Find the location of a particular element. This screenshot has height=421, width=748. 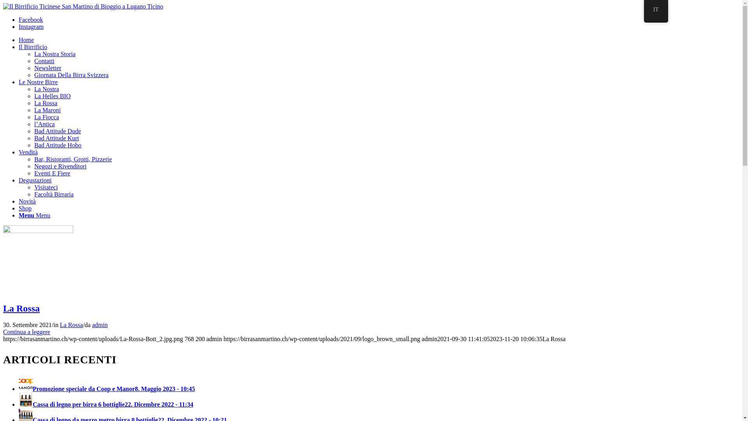

La Rossa is located at coordinates (72, 325).